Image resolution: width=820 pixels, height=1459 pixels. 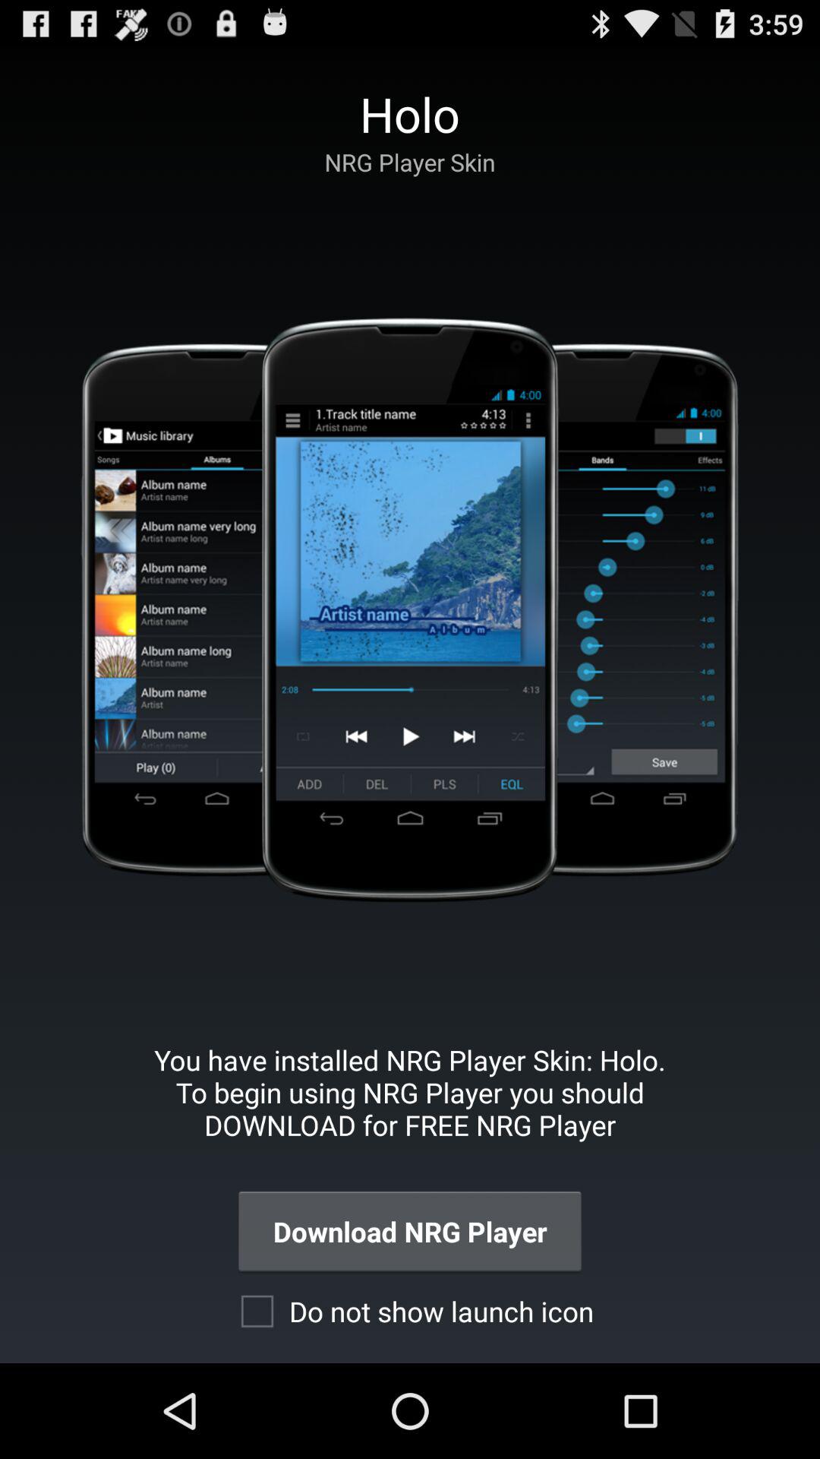 I want to click on click do not show item, so click(x=410, y=1311).